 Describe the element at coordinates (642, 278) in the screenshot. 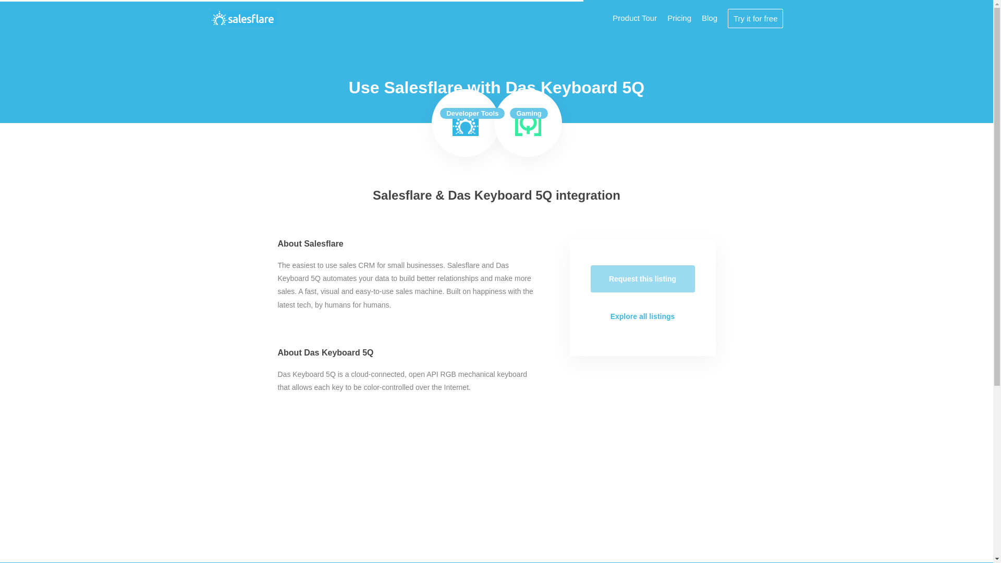

I see `Request this listing` at that location.